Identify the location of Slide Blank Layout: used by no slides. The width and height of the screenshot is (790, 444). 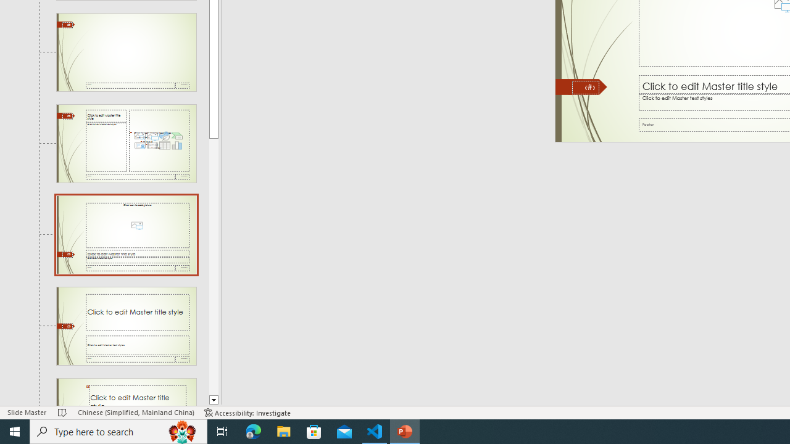
(126, 52).